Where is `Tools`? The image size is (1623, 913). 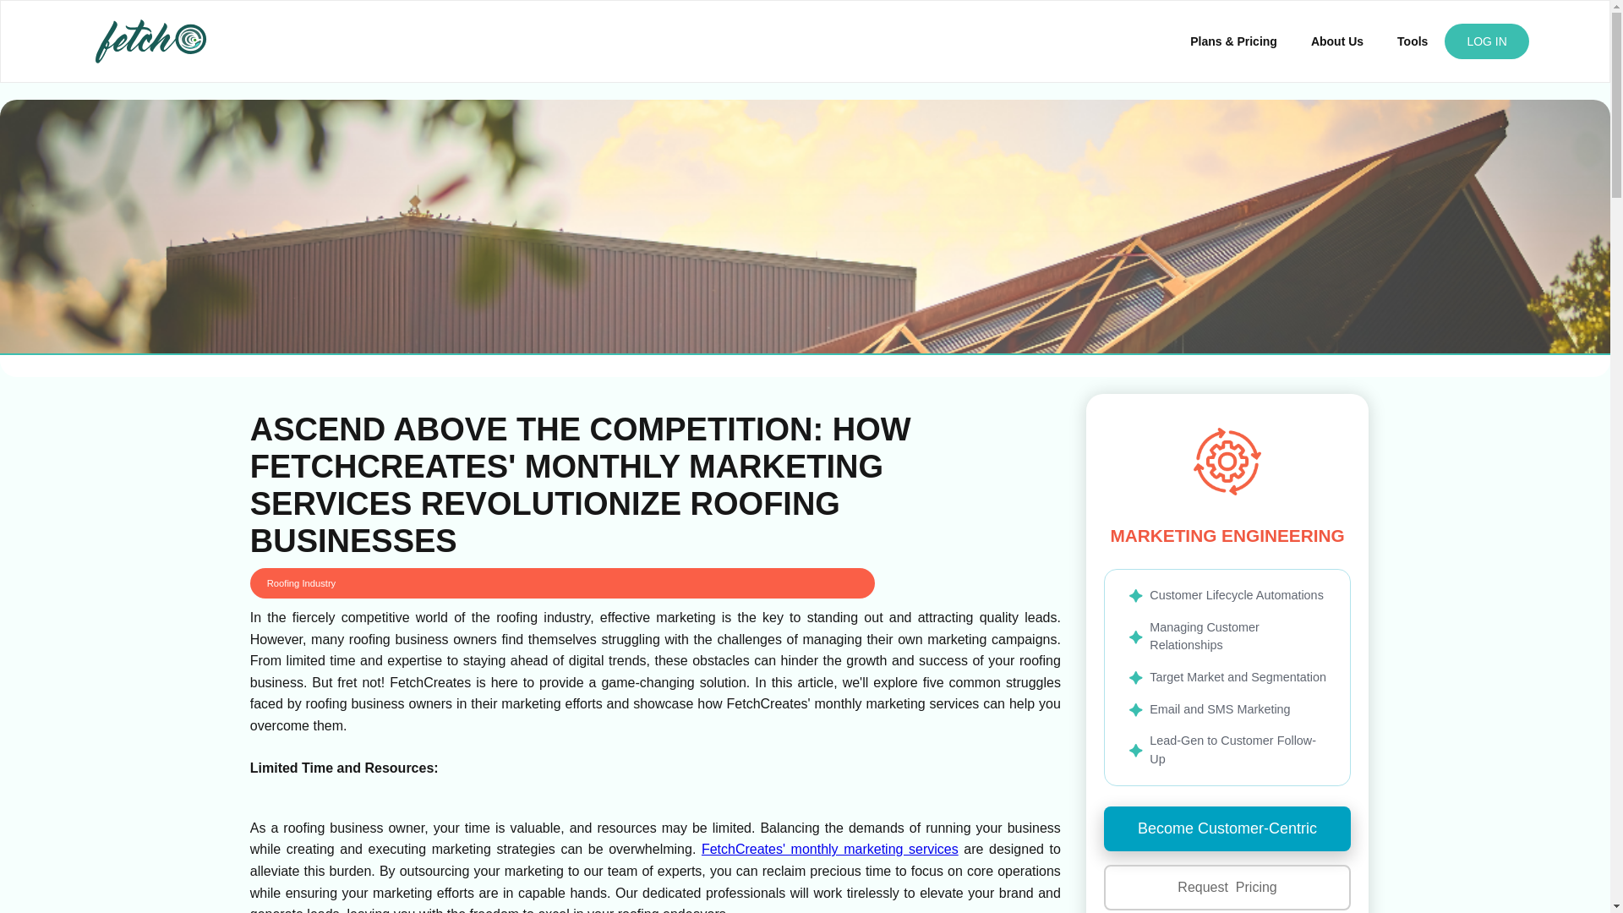
Tools is located at coordinates (1412, 41).